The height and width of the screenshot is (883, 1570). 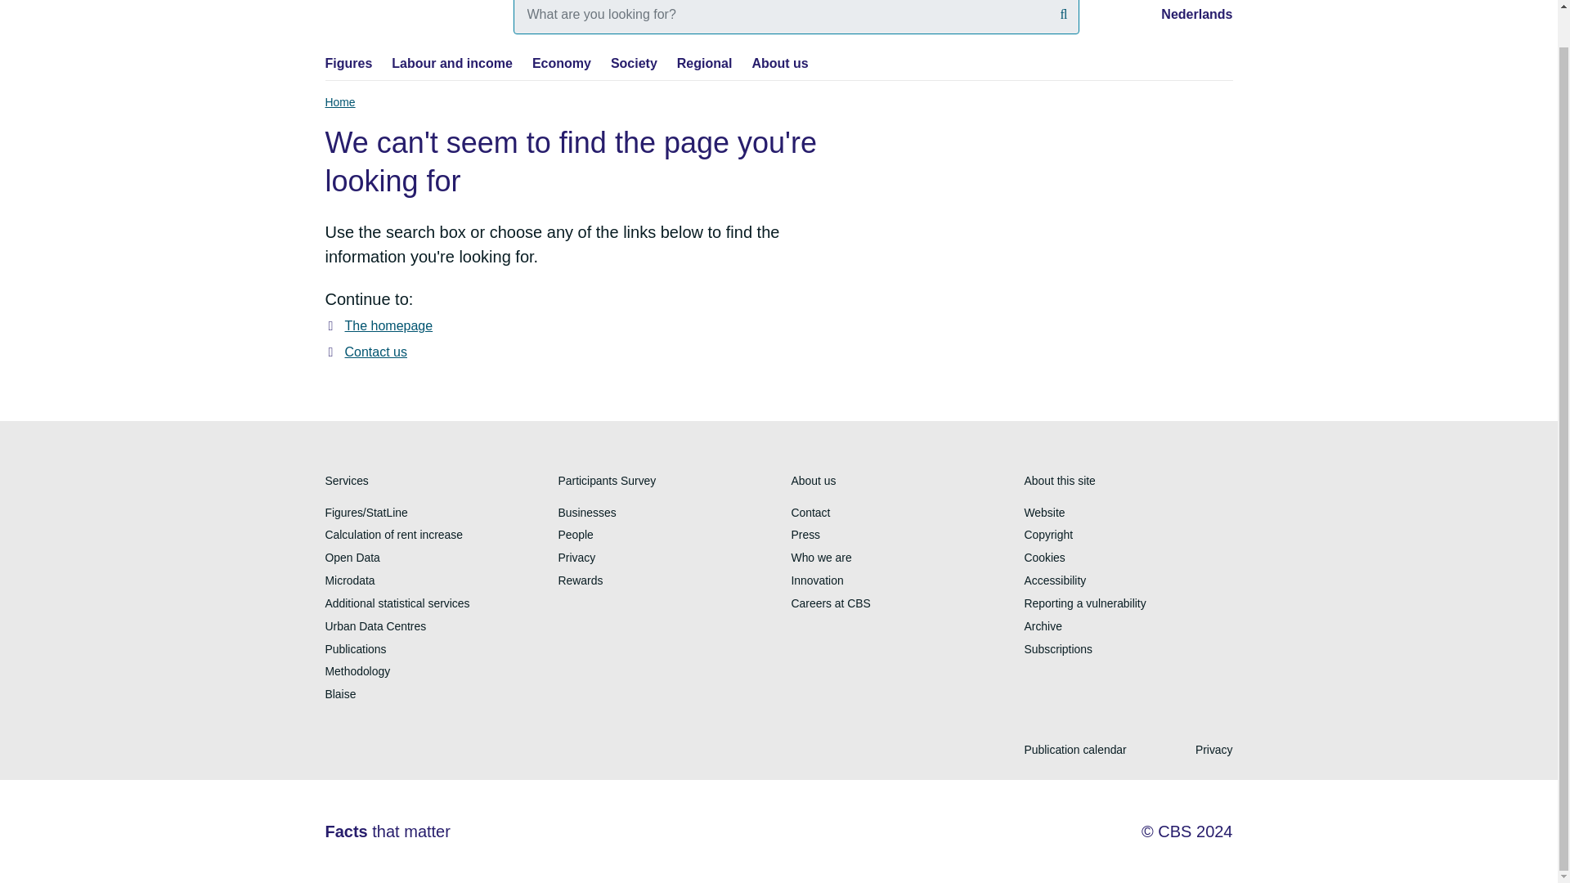 I want to click on Regional, so click(x=705, y=64).